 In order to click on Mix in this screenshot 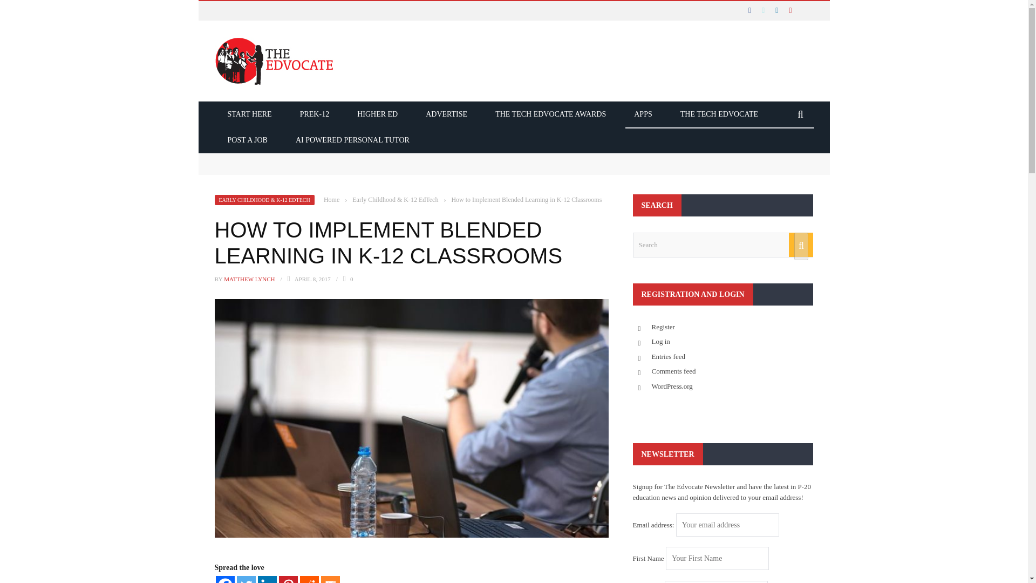, I will do `click(330, 580)`.